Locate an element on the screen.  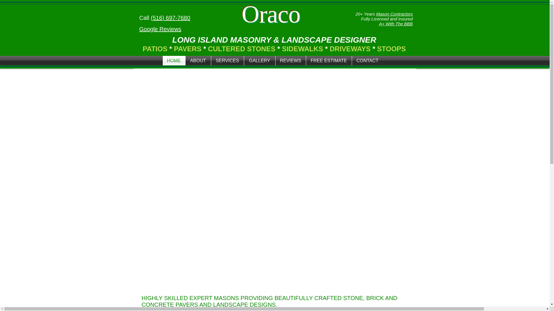
FREE ESTIMATE is located at coordinates (328, 60).